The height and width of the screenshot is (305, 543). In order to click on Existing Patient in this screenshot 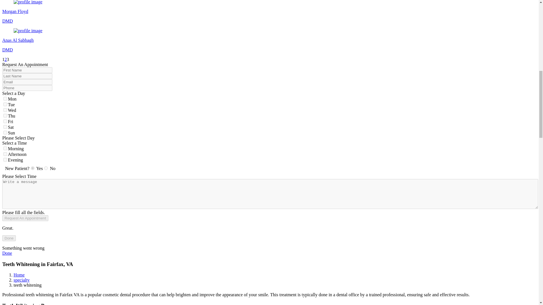, I will do `click(46, 168)`.